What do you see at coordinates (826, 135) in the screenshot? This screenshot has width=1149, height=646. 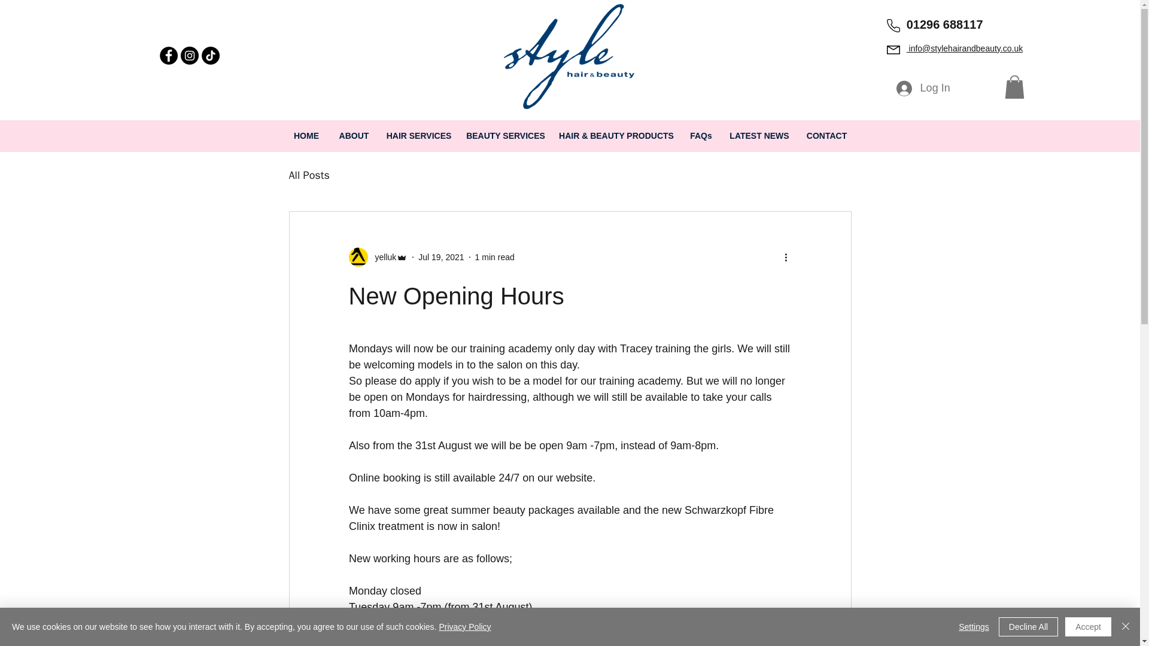 I see `CONTACT` at bounding box center [826, 135].